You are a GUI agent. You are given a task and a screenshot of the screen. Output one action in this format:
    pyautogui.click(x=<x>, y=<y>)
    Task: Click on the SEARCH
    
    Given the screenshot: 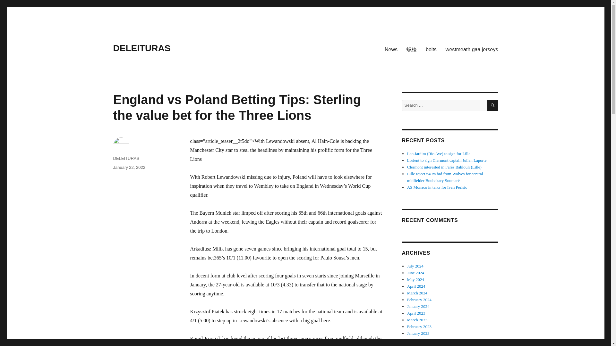 What is the action you would take?
    pyautogui.click(x=493, y=105)
    